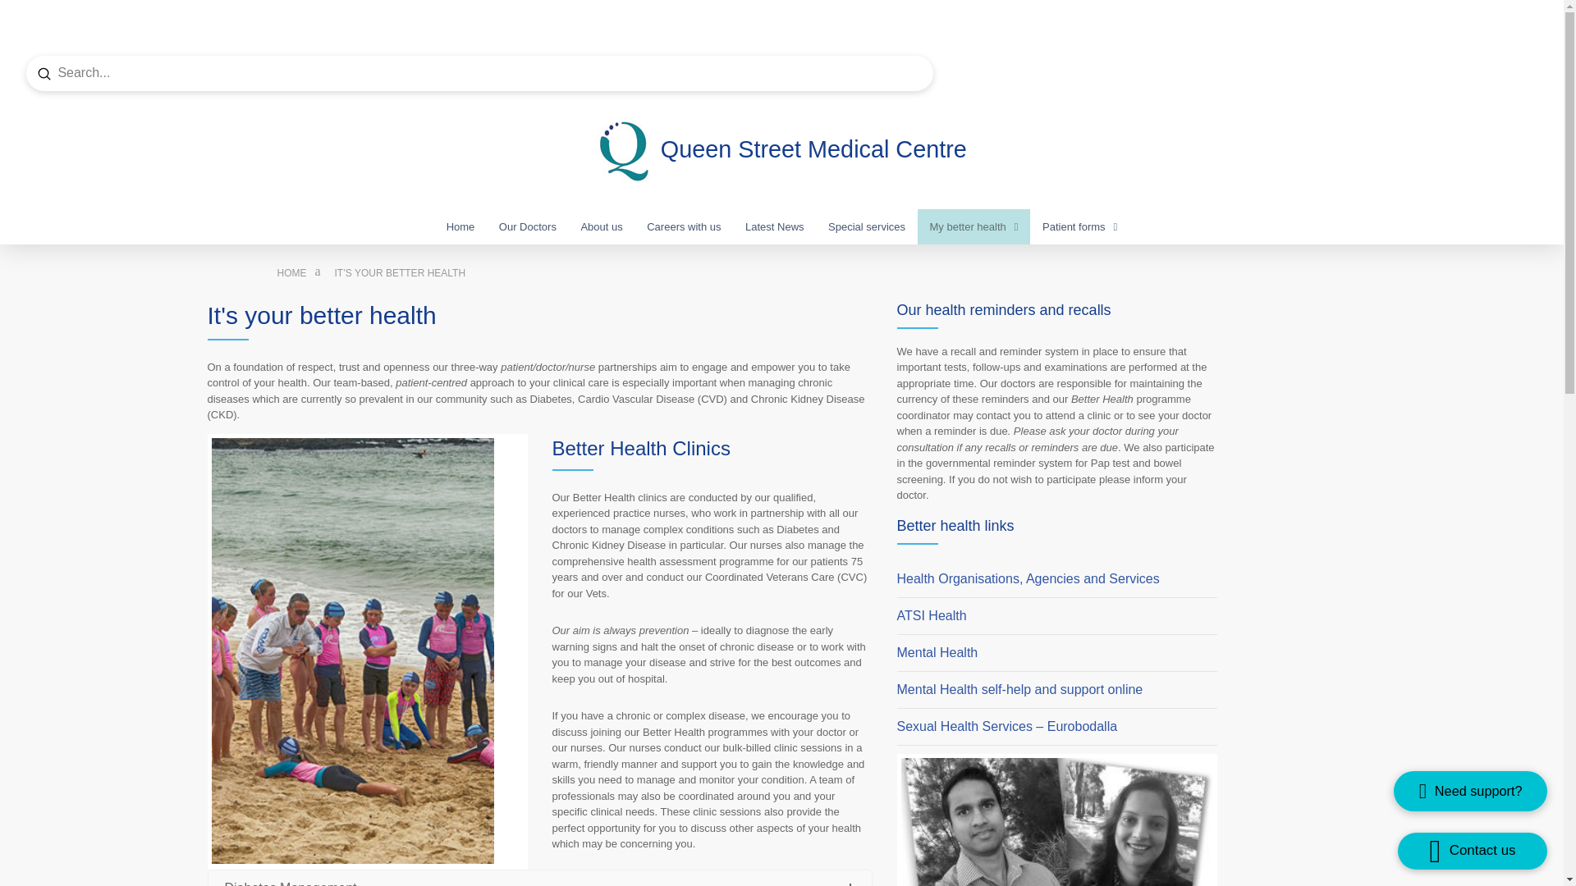 The width and height of the screenshot is (1576, 886). What do you see at coordinates (44, 74) in the screenshot?
I see `Submit` at bounding box center [44, 74].